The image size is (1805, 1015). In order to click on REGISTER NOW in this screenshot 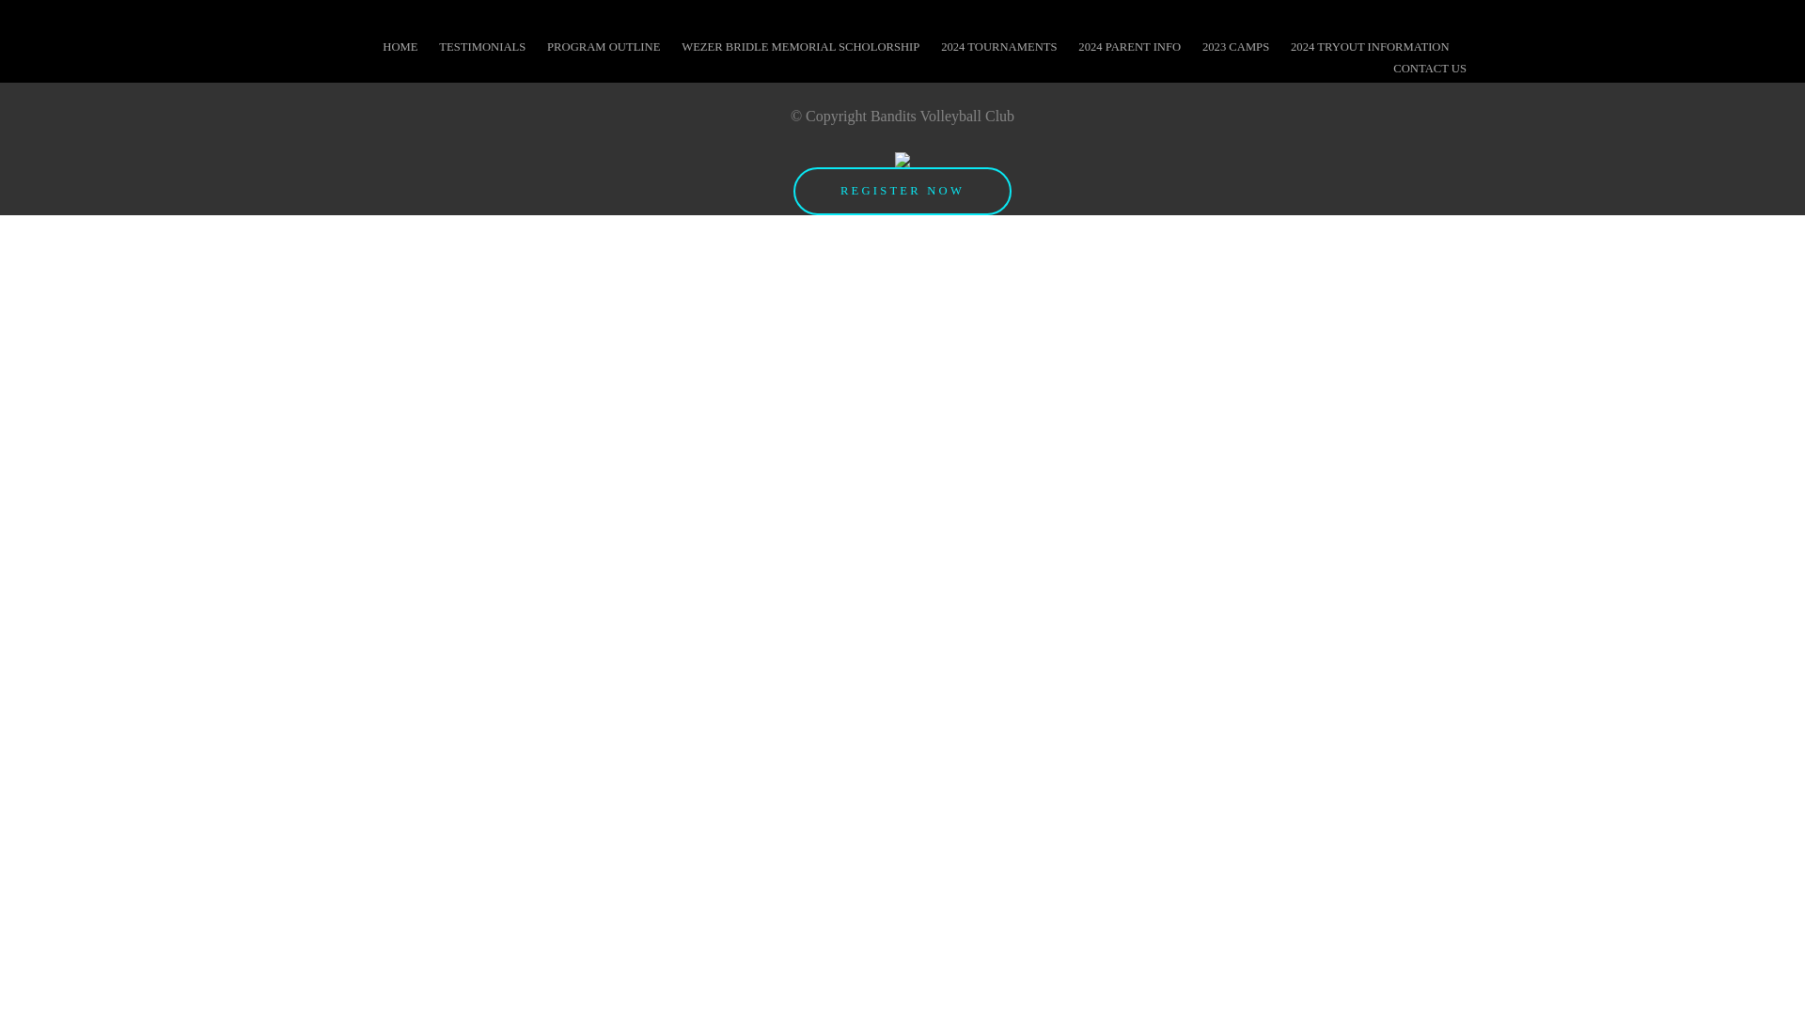, I will do `click(902, 192)`.